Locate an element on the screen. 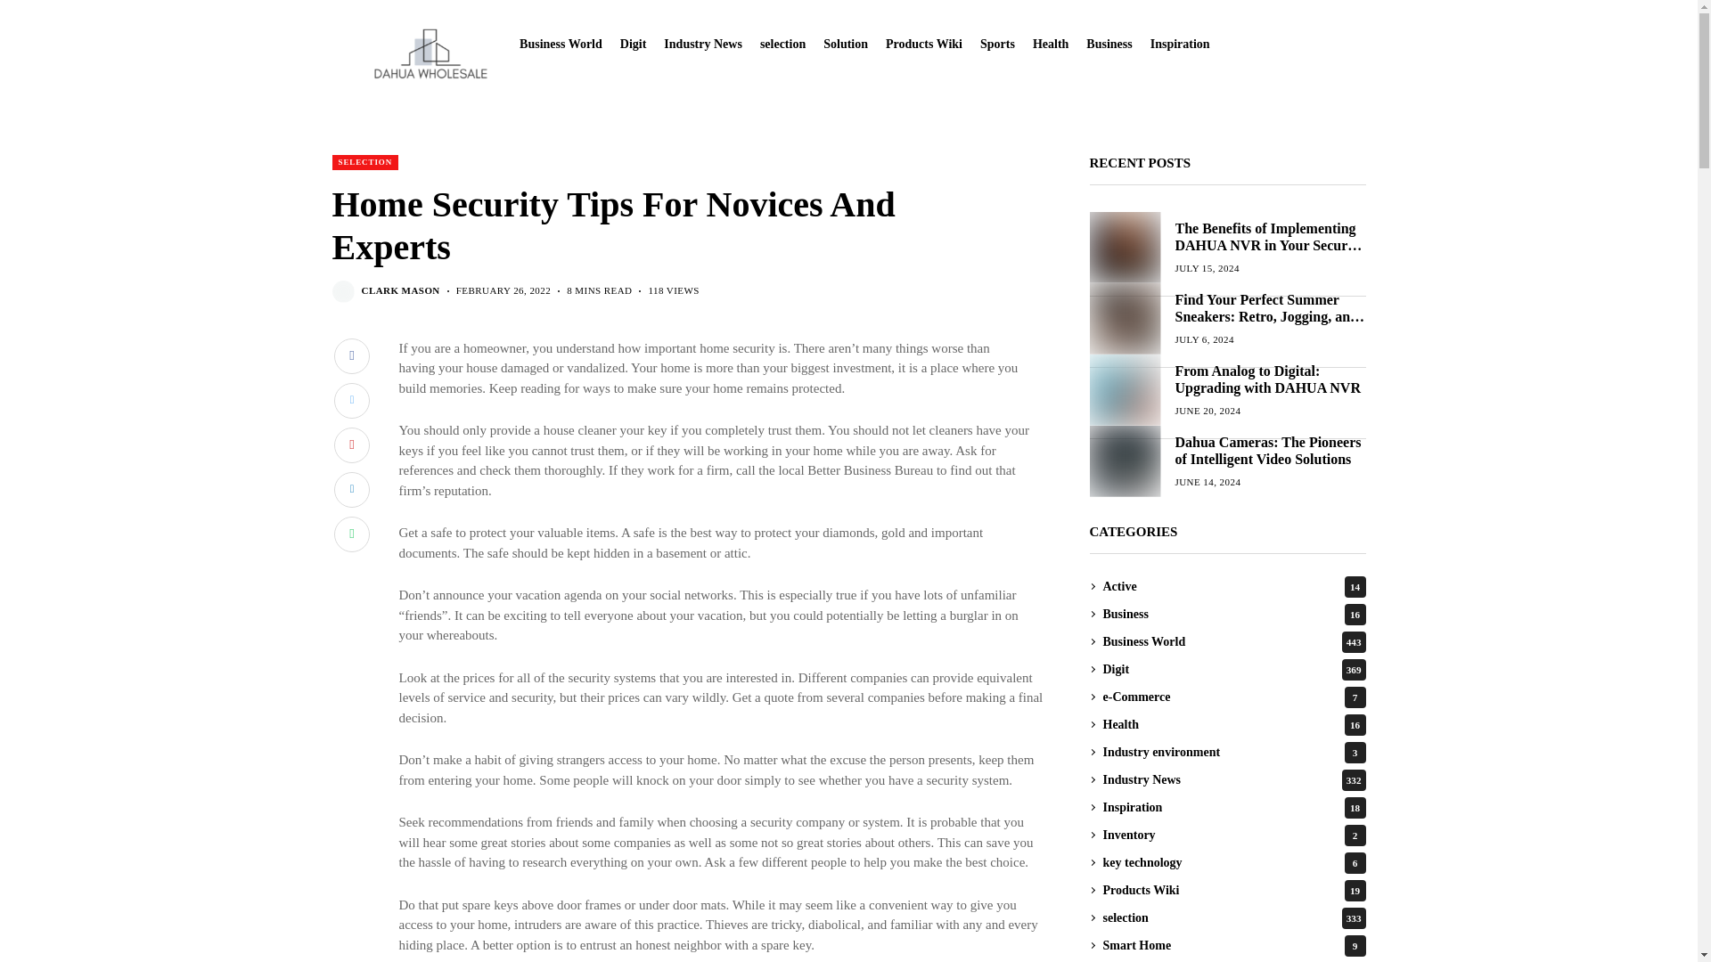  Health is located at coordinates (1050, 45).